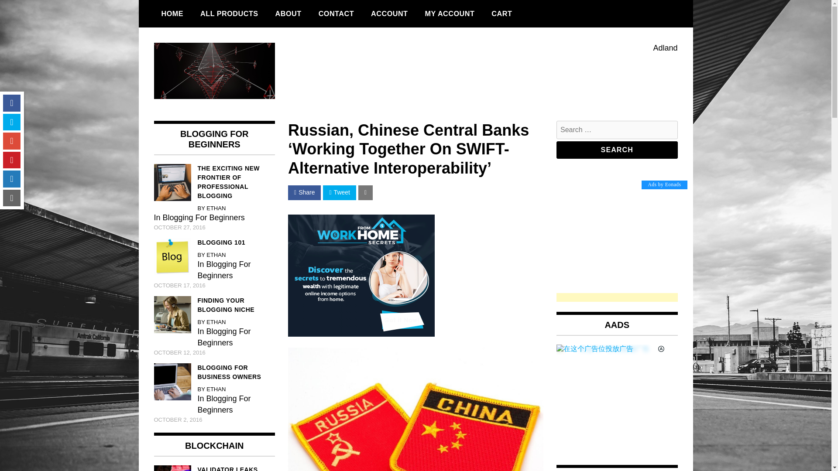  Describe the element at coordinates (172, 14) in the screenshot. I see `HOME` at that location.